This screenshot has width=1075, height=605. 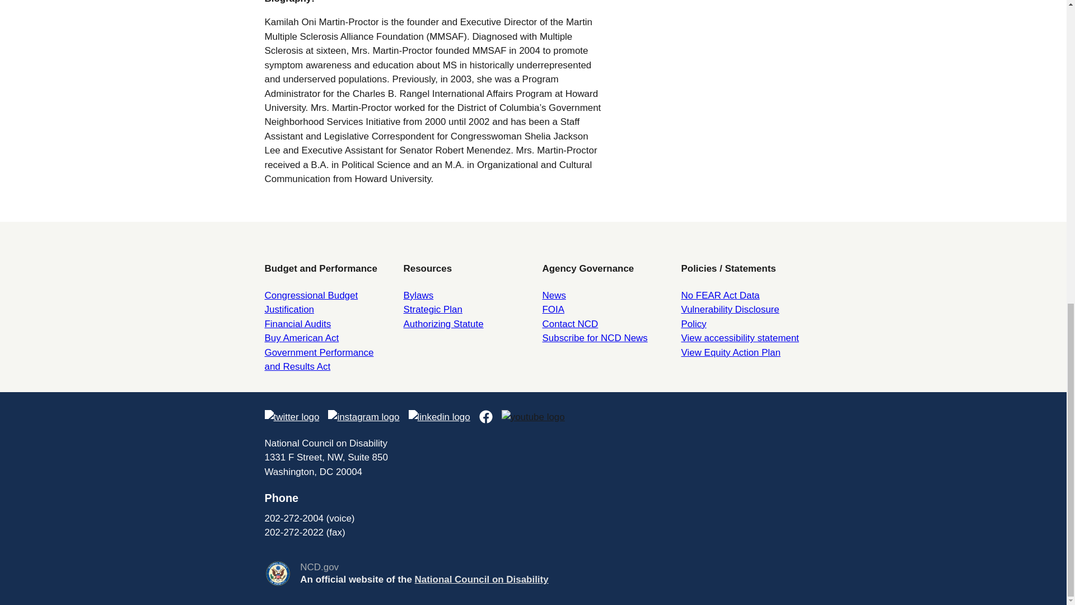 What do you see at coordinates (553, 309) in the screenshot?
I see `FOIA` at bounding box center [553, 309].